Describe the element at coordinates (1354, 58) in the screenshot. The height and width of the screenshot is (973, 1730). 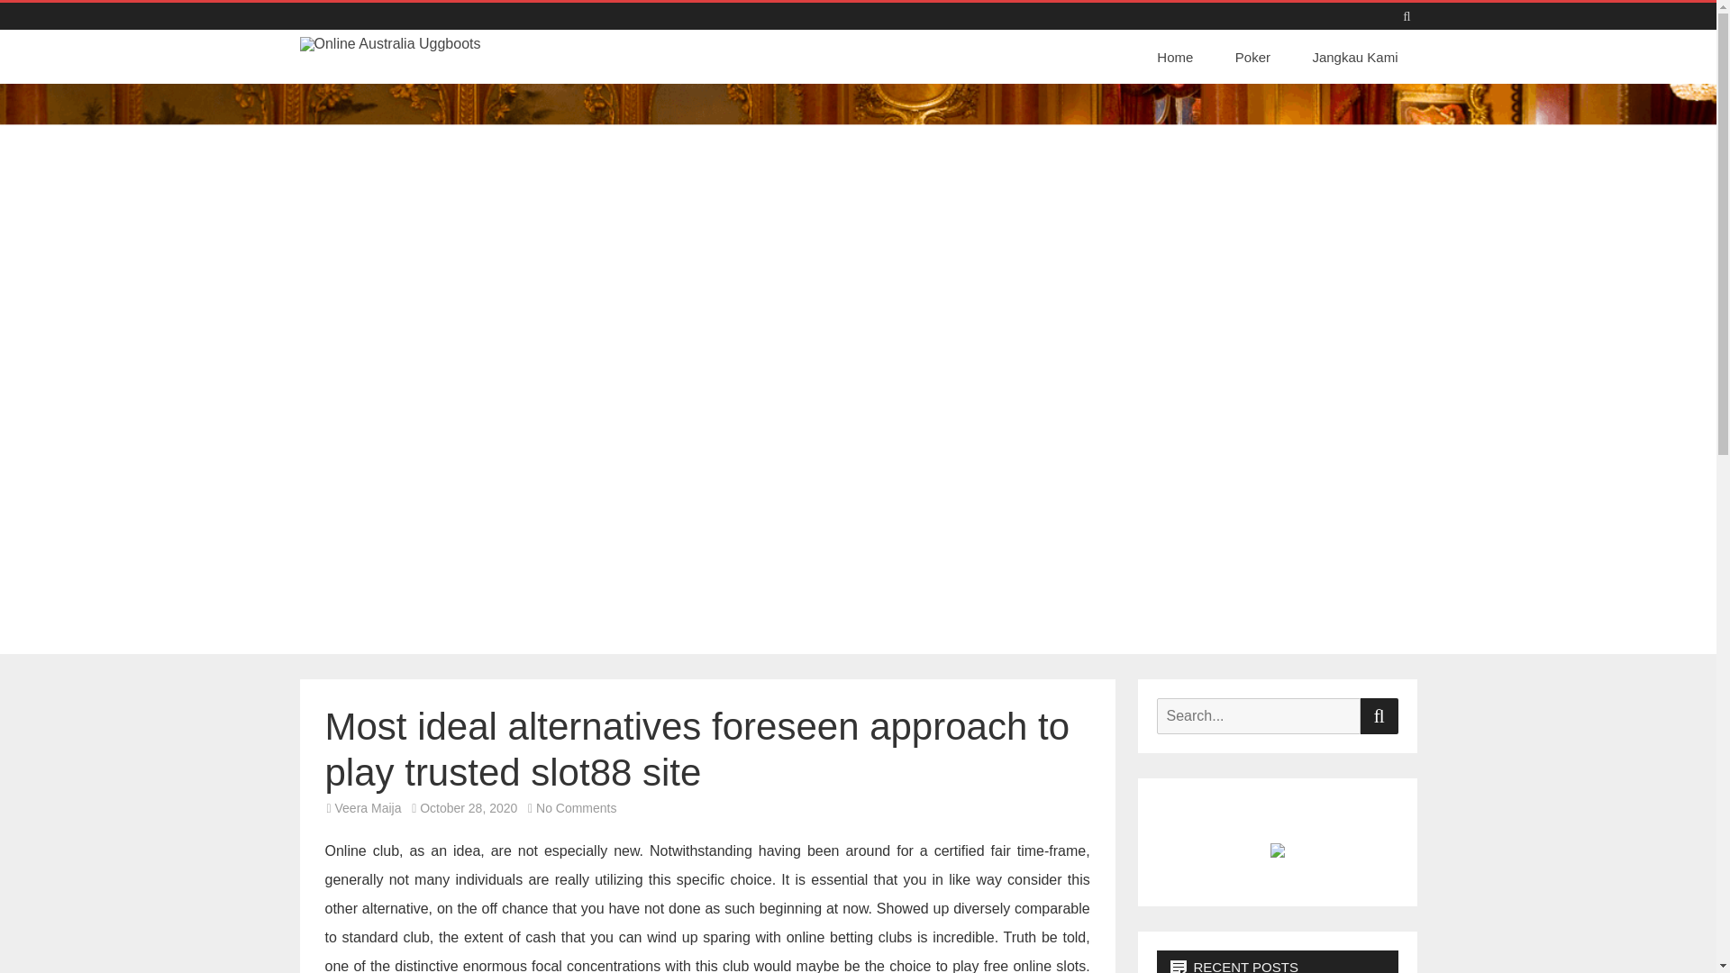
I see `Jangkau Kami` at that location.